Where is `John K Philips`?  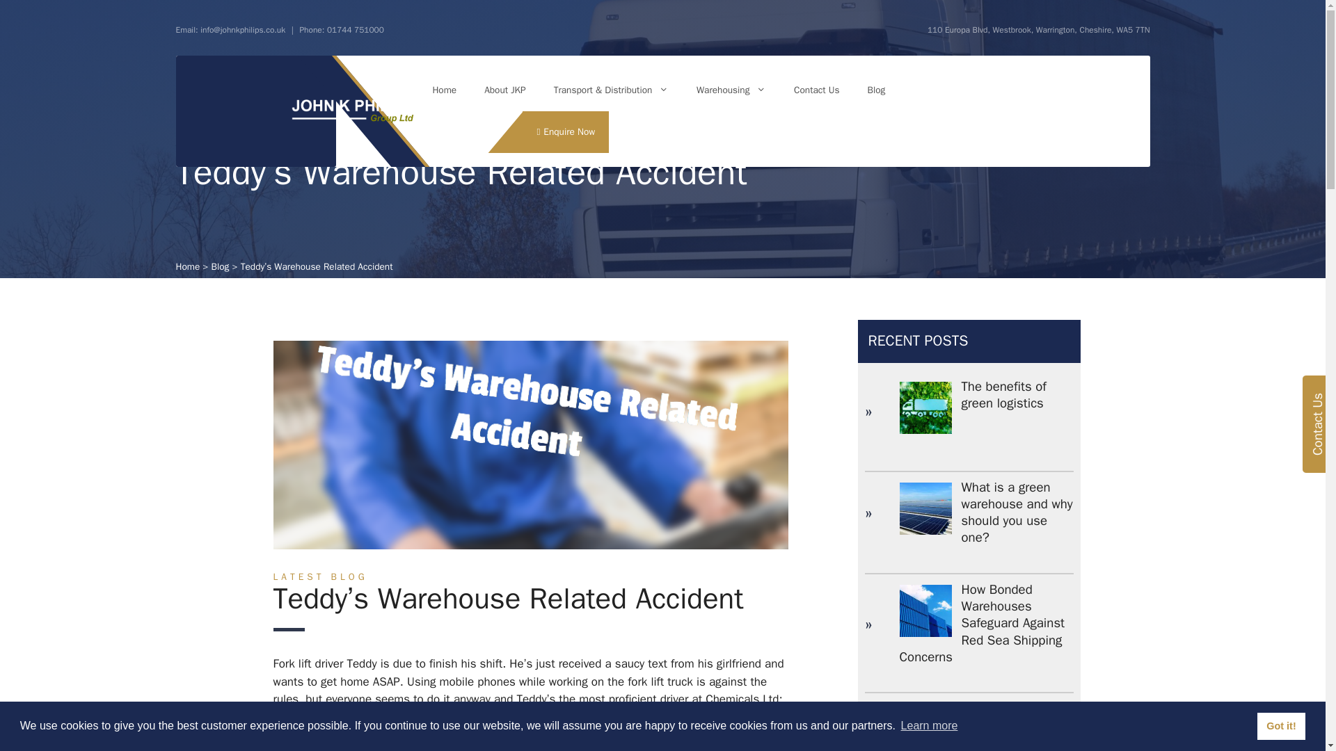
John K Philips is located at coordinates (352, 111).